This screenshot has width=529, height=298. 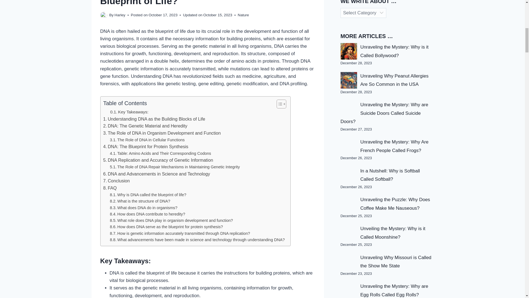 I want to click on Key Takeaways:, so click(x=129, y=112).